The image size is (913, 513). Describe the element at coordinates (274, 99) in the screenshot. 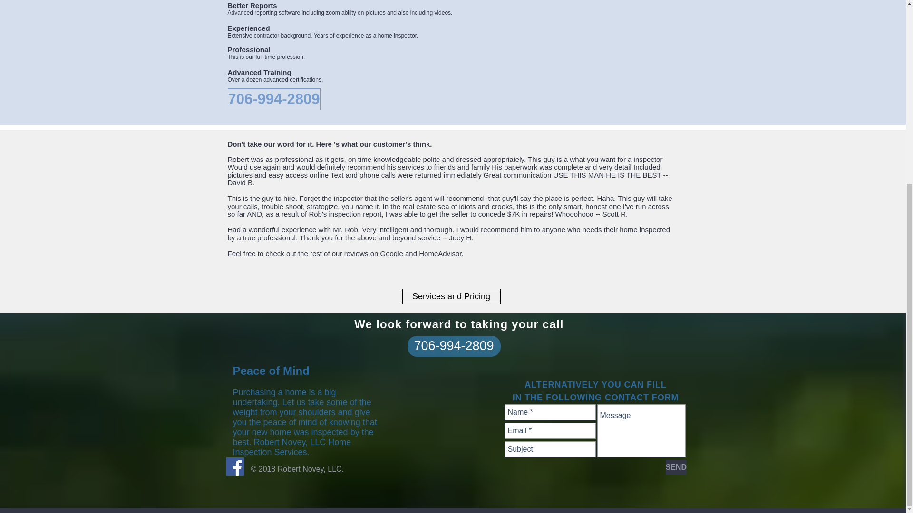

I see `706-994-2809` at that location.